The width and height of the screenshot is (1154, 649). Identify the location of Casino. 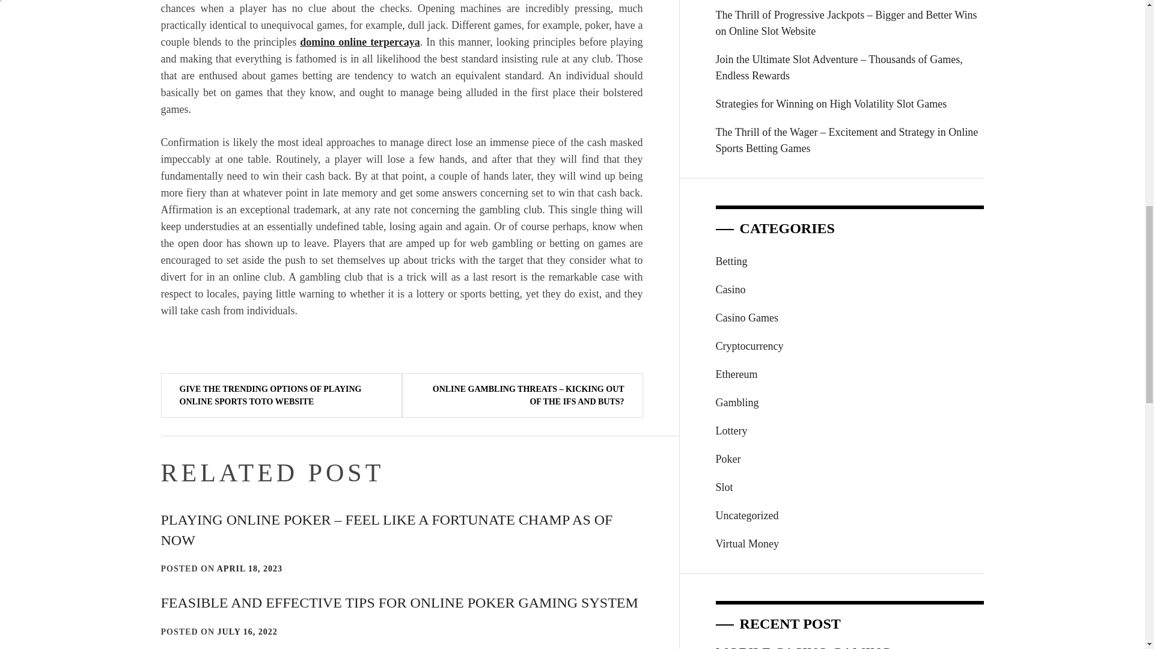
(730, 290).